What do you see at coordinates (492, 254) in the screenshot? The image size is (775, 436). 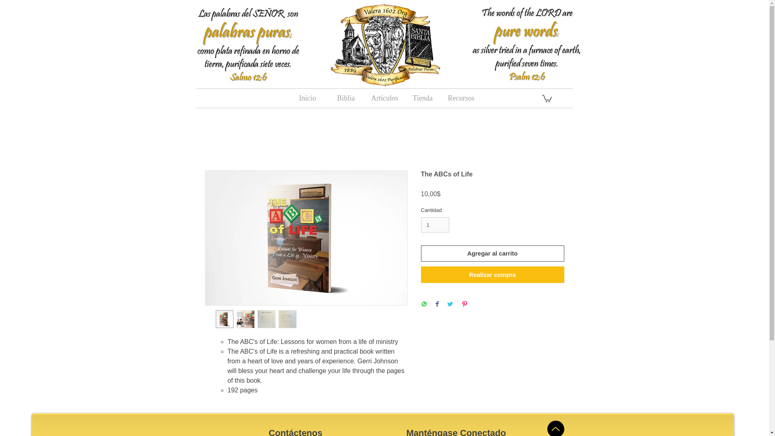 I see `Agregar al carrito` at bounding box center [492, 254].